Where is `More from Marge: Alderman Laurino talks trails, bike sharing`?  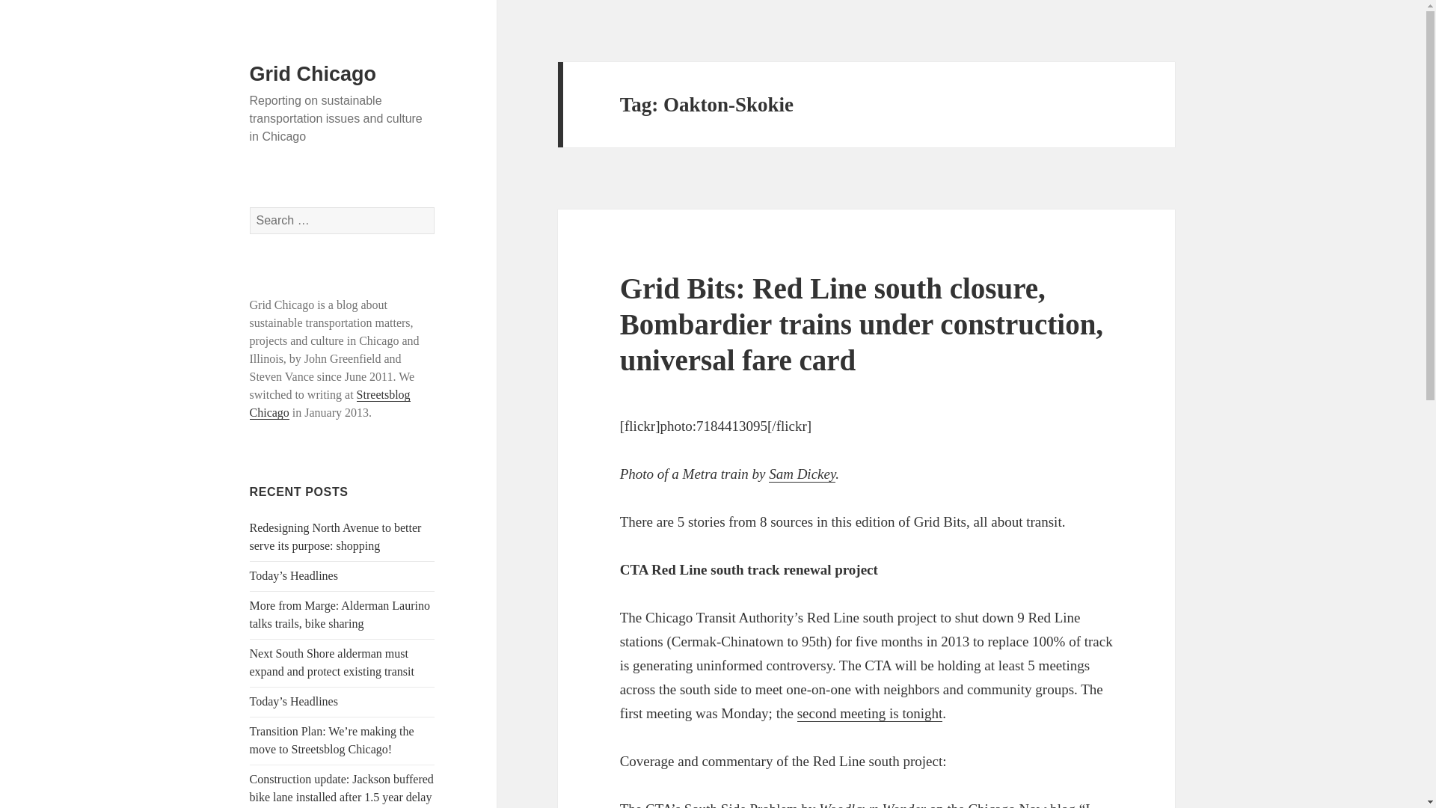
More from Marge: Alderman Laurino talks trails, bike sharing is located at coordinates (340, 615).